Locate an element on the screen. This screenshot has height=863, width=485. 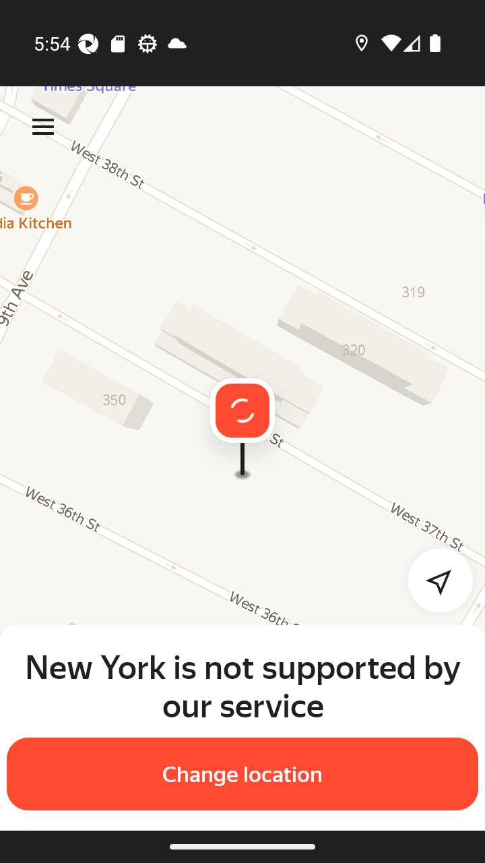
Change location is located at coordinates (243, 774).